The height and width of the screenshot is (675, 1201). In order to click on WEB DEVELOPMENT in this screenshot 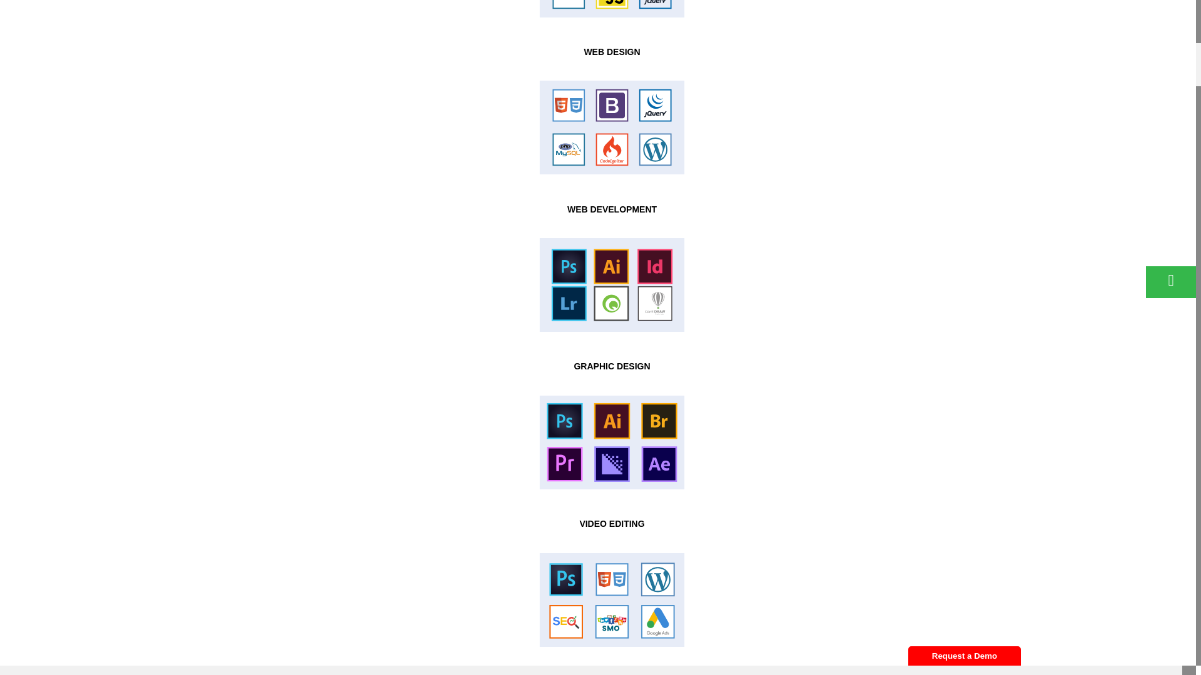, I will do `click(612, 209)`.